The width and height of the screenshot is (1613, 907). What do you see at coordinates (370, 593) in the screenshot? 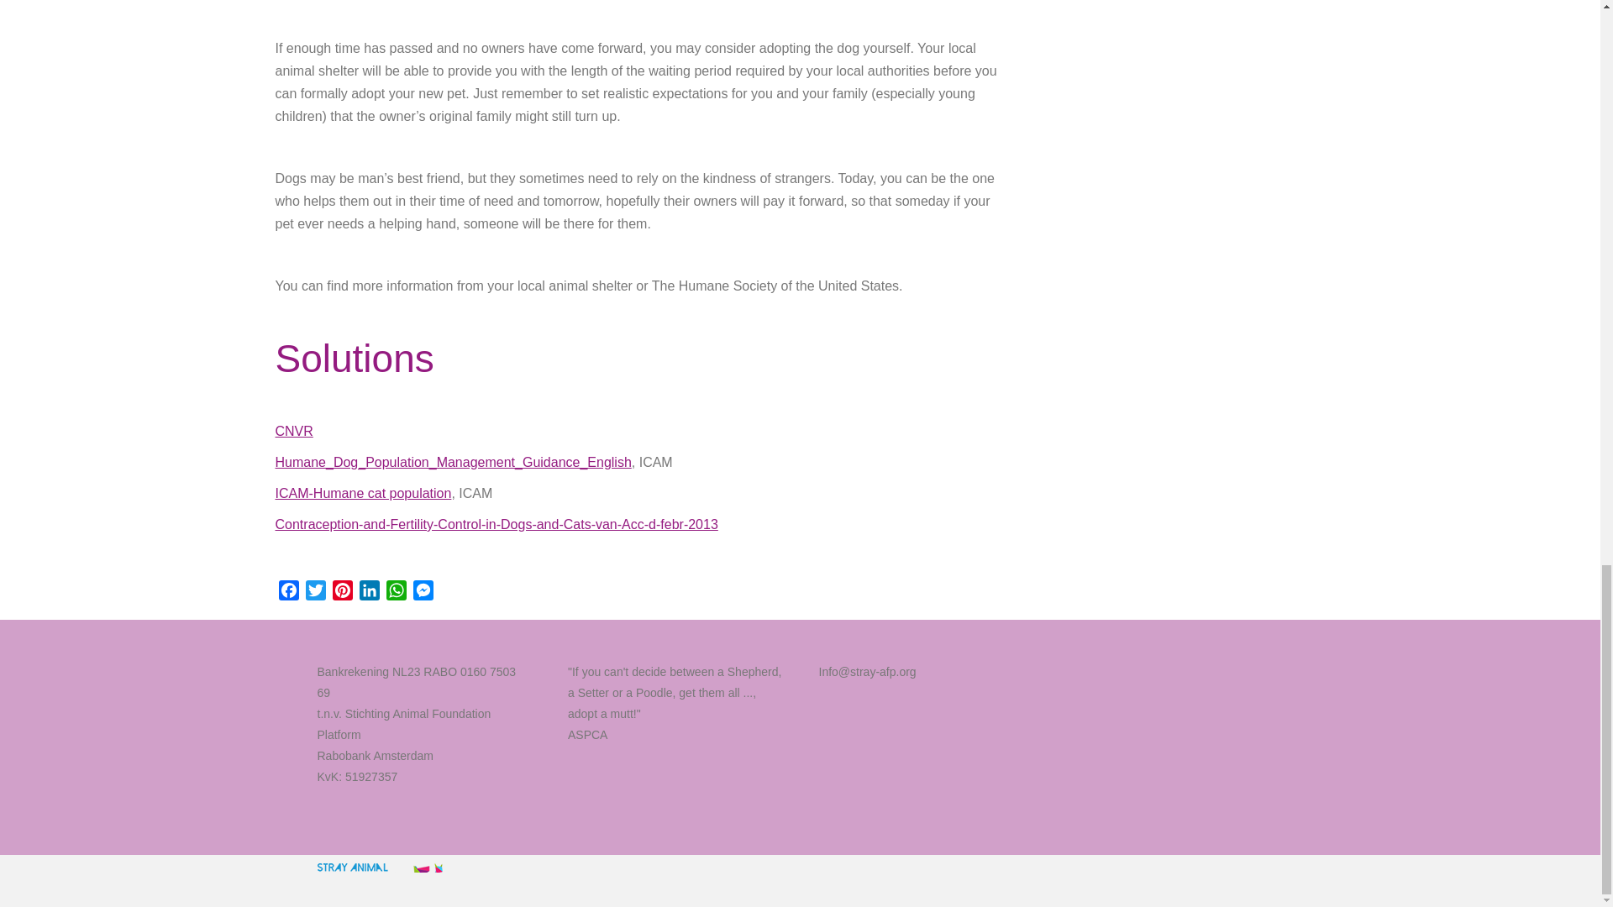
I see `LinkedIn` at bounding box center [370, 593].